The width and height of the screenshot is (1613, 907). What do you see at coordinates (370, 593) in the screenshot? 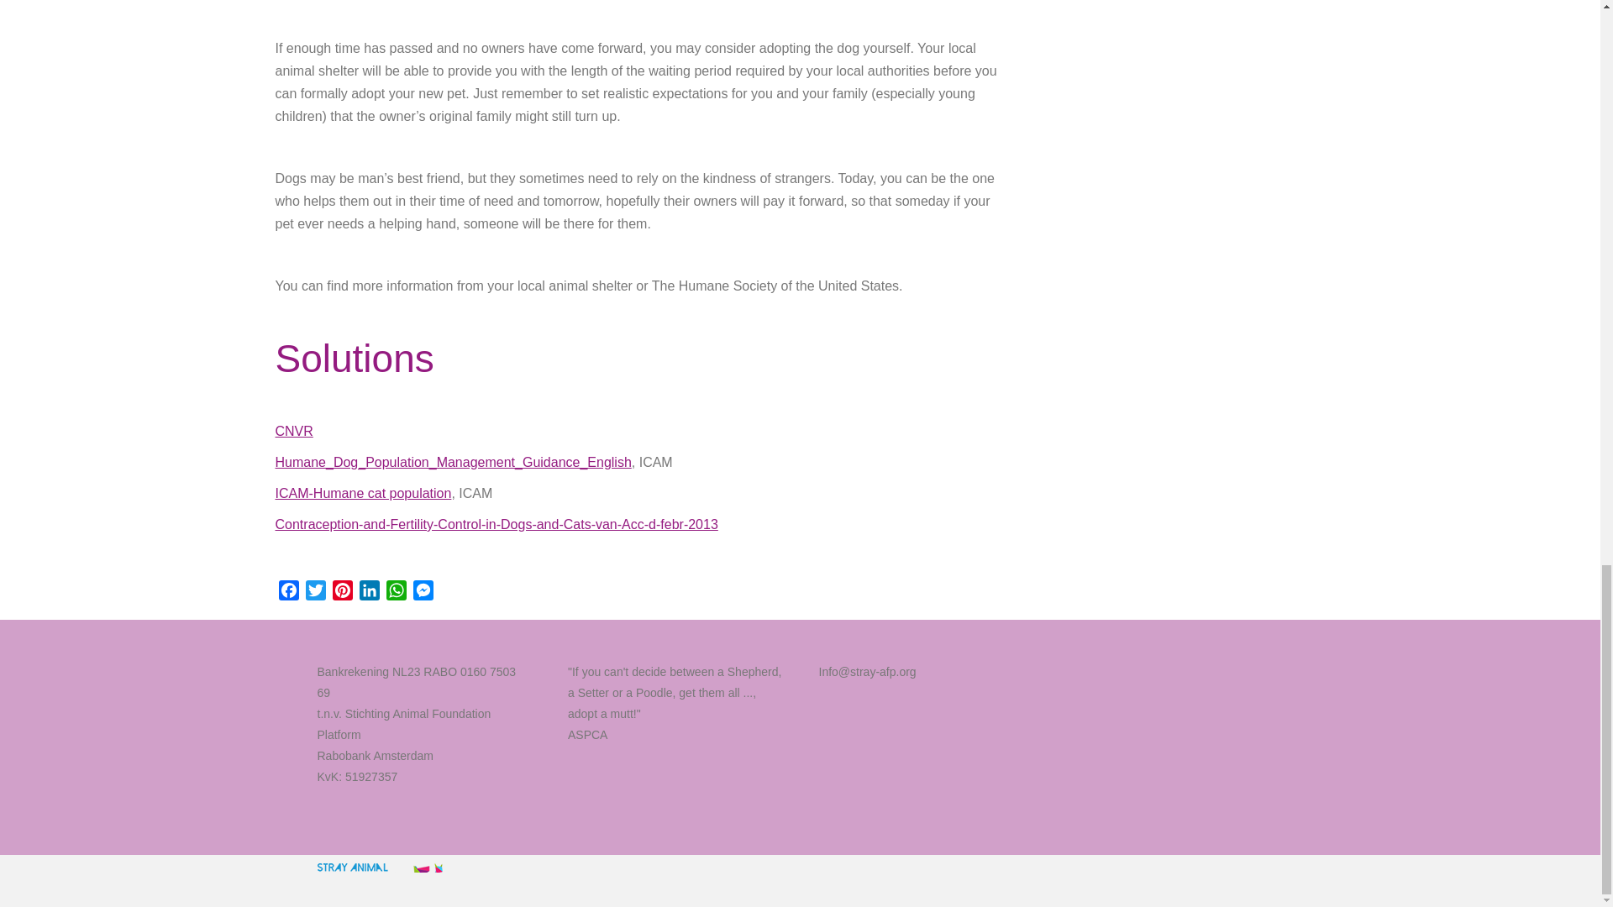
I see `LinkedIn` at bounding box center [370, 593].